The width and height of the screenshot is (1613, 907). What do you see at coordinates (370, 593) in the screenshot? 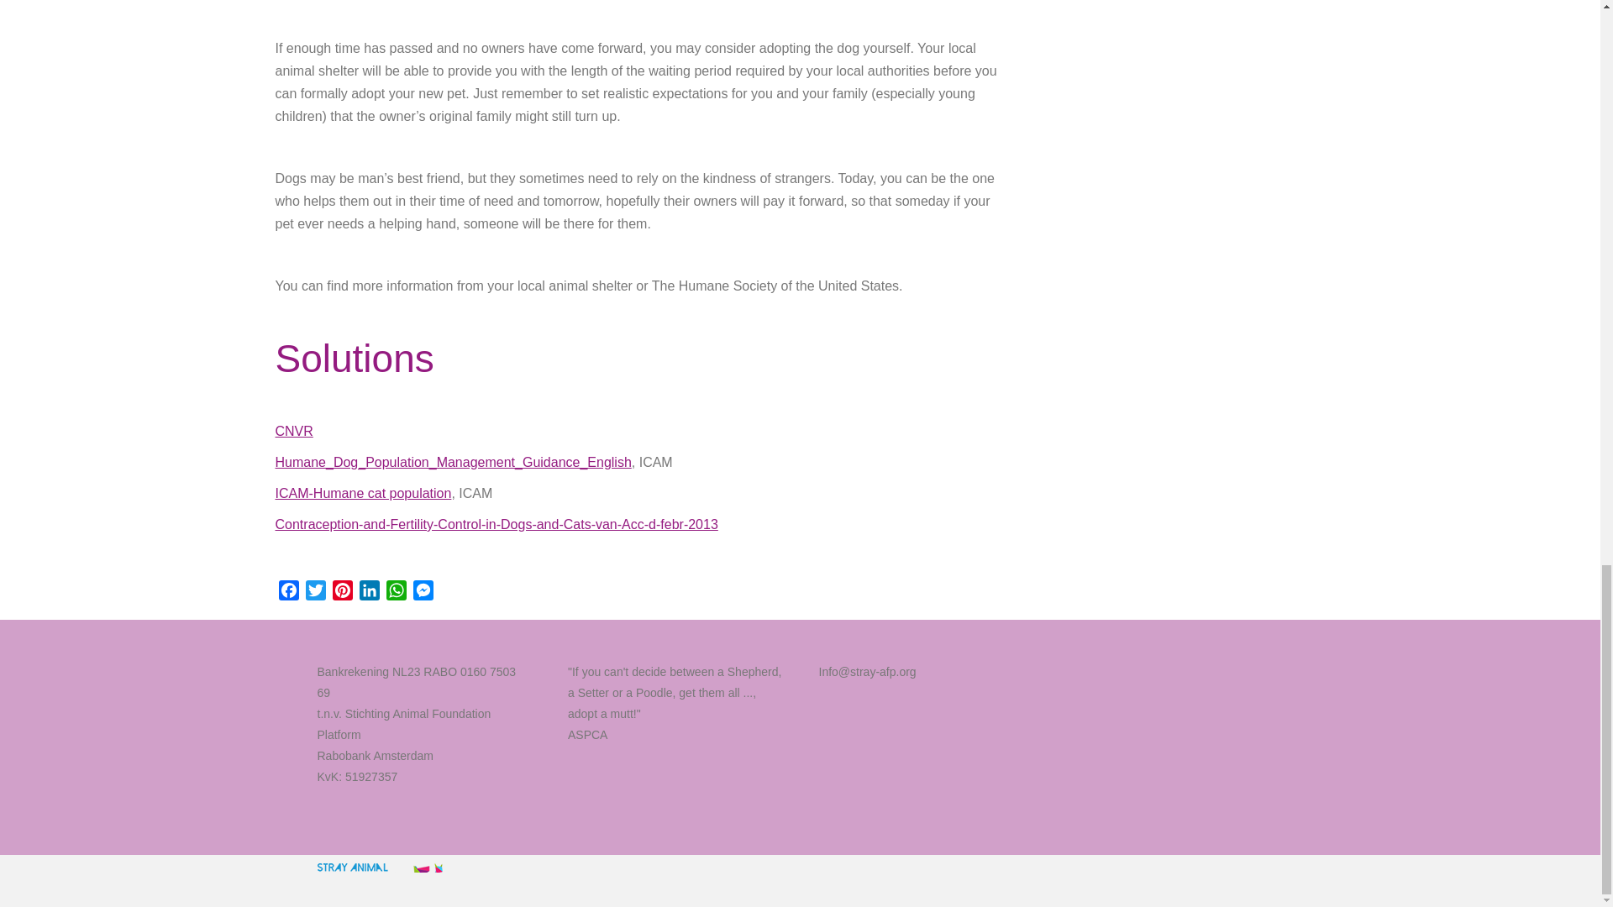
I see `LinkedIn` at bounding box center [370, 593].